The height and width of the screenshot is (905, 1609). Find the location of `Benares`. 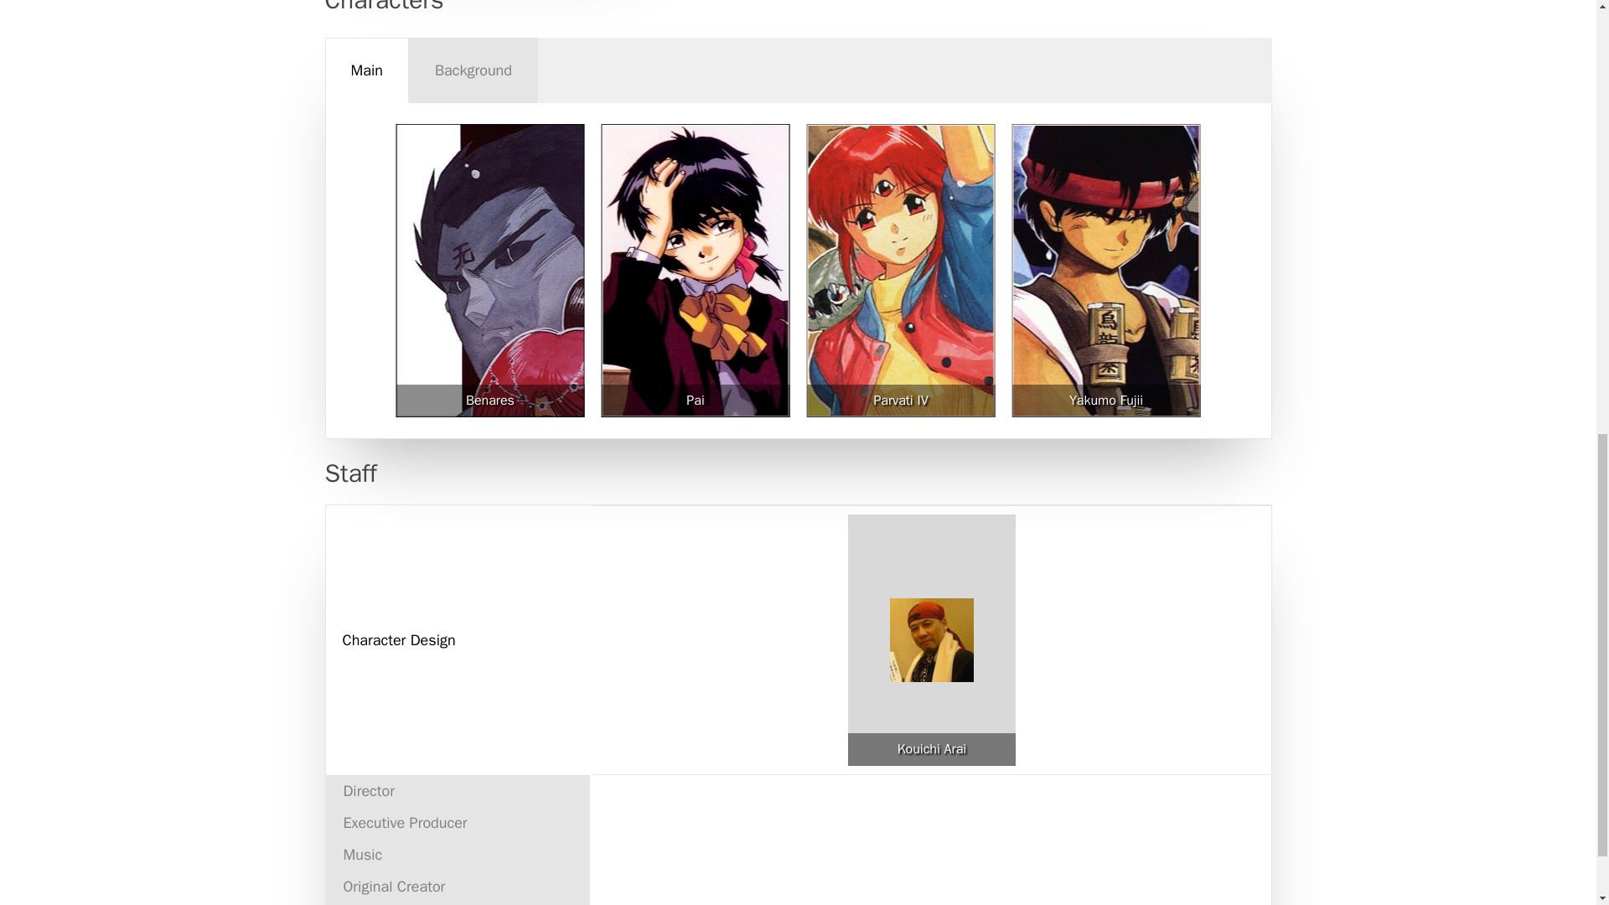

Benares is located at coordinates (490, 401).